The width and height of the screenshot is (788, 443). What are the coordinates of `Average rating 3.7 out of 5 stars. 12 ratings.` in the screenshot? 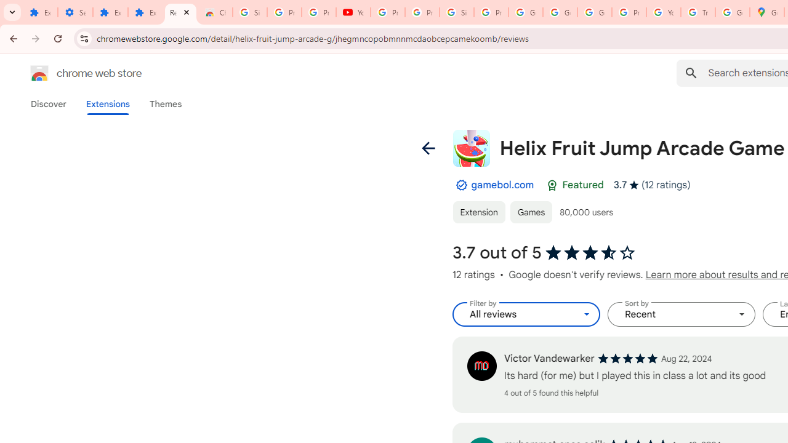 It's located at (651, 185).